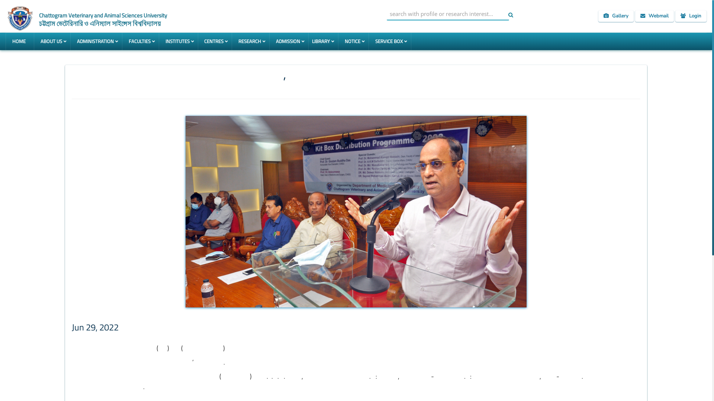 The image size is (714, 401). I want to click on NOTICE, so click(353, 42).